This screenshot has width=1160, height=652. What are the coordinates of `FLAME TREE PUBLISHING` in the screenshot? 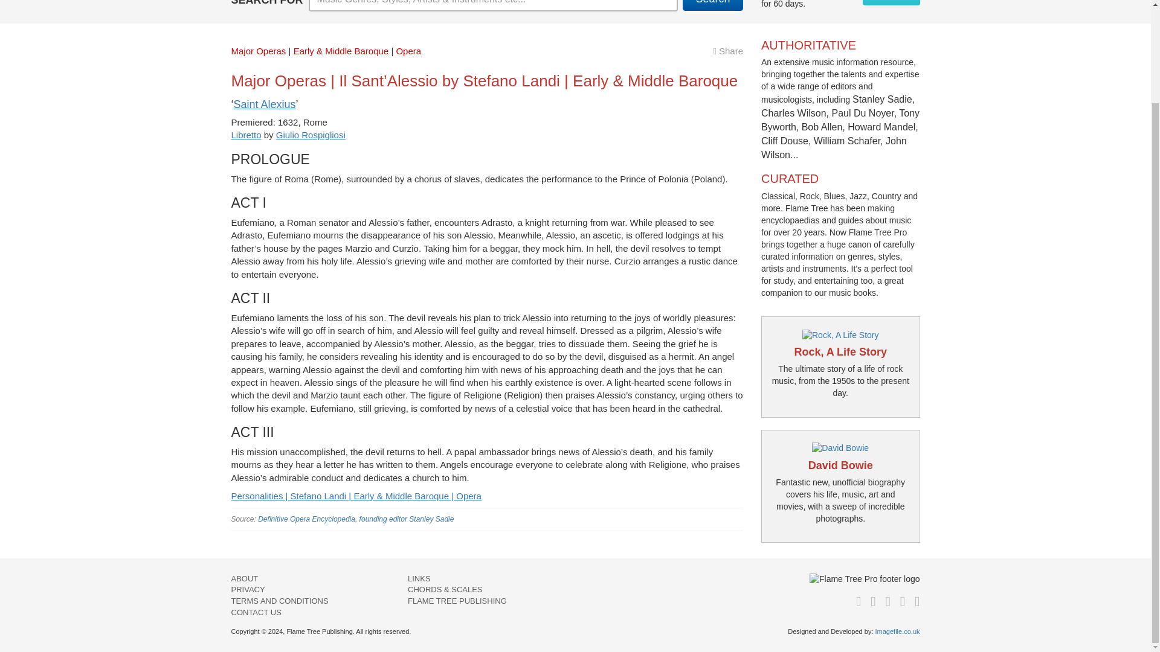 It's located at (457, 601).